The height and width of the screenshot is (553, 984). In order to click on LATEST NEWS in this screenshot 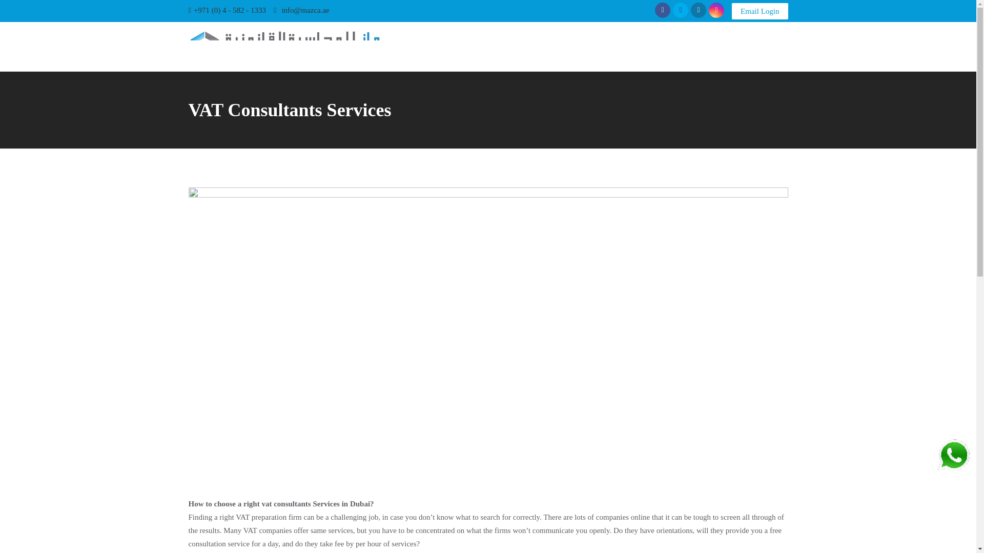, I will do `click(585, 47)`.